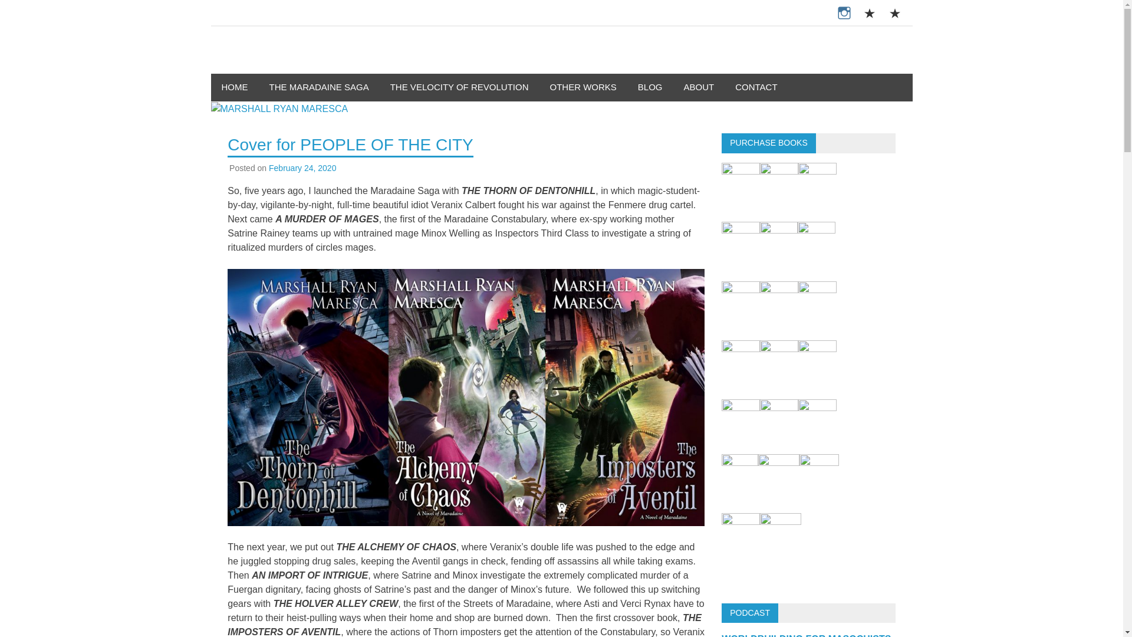  I want to click on OTHER WORKS, so click(583, 87).